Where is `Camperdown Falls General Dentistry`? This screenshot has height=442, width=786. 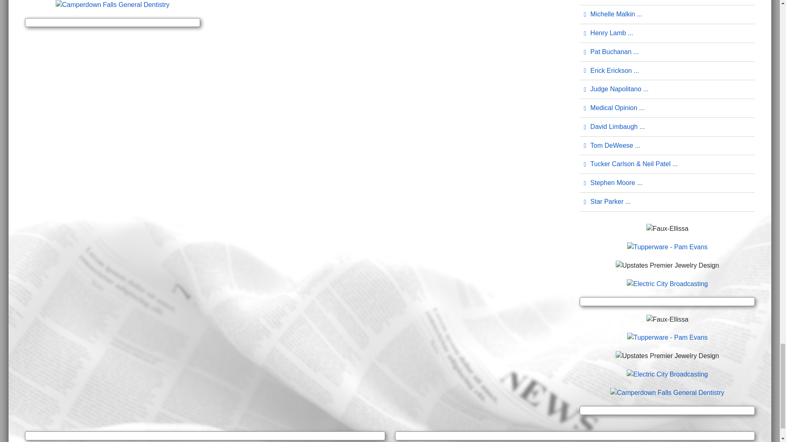
Camperdown Falls General Dentistry is located at coordinates (667, 392).